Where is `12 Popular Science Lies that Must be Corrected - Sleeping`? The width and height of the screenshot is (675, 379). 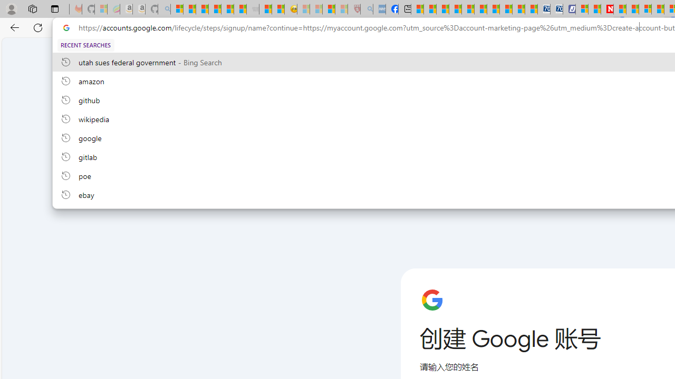 12 Popular Science Lies that Must be Corrected - Sleeping is located at coordinates (342, 9).